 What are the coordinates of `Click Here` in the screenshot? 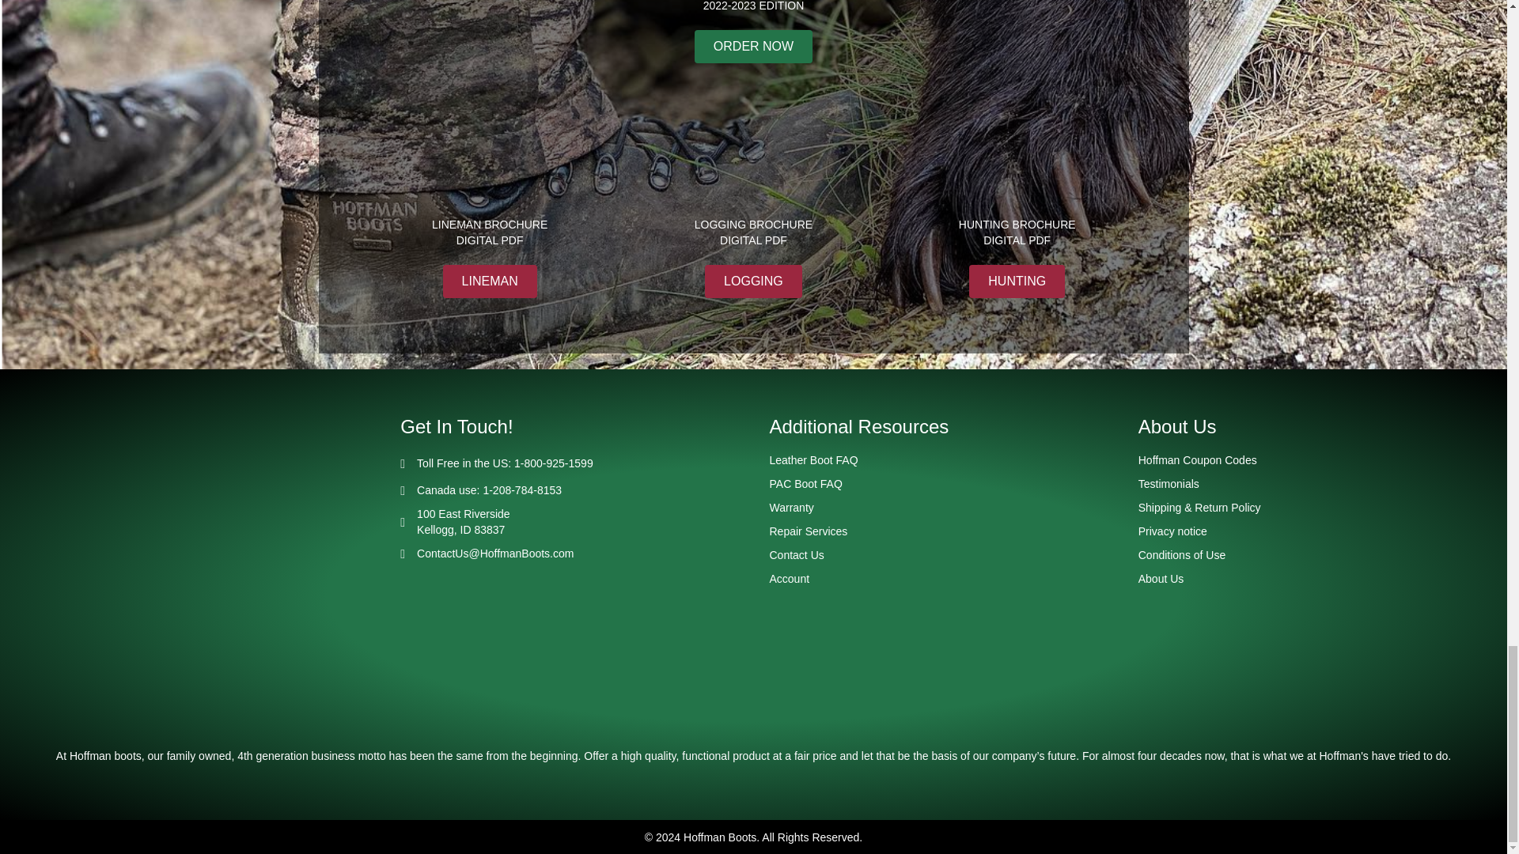 It's located at (1016, 281).